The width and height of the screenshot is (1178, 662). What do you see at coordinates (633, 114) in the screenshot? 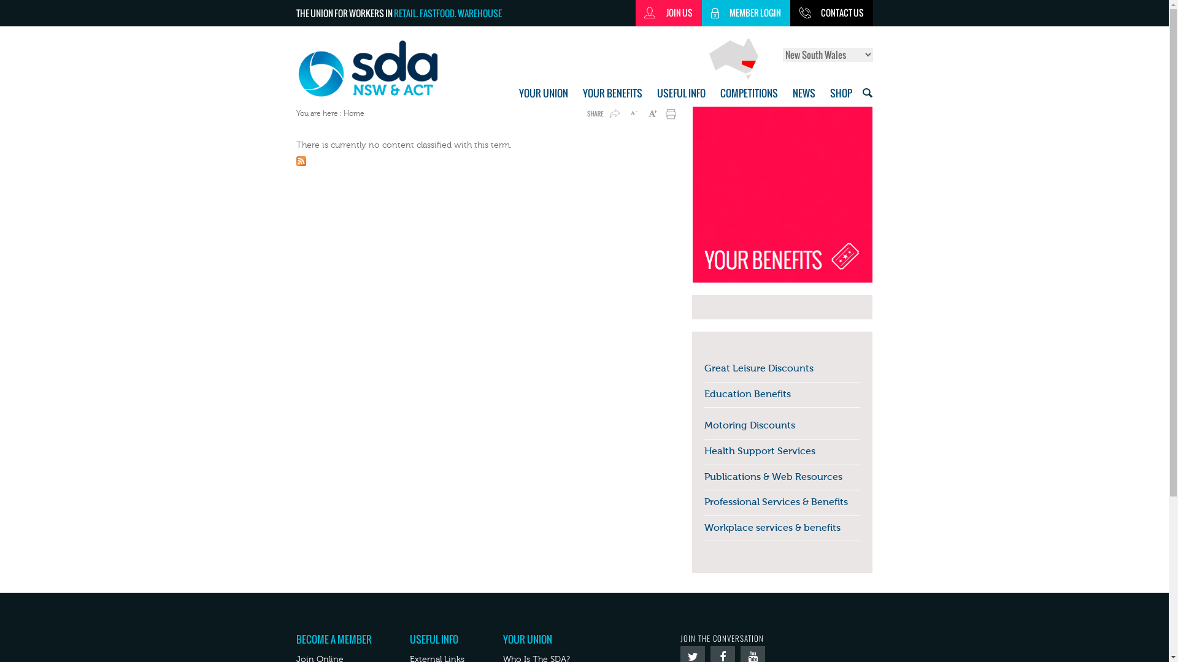
I see `A` at bounding box center [633, 114].